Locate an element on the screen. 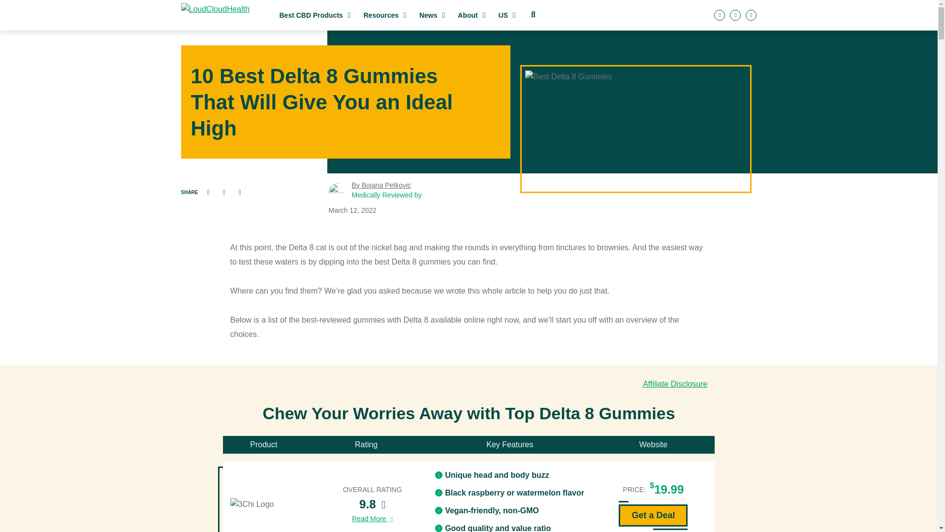 This screenshot has height=532, width=945. facebook-f is located at coordinates (720, 15).